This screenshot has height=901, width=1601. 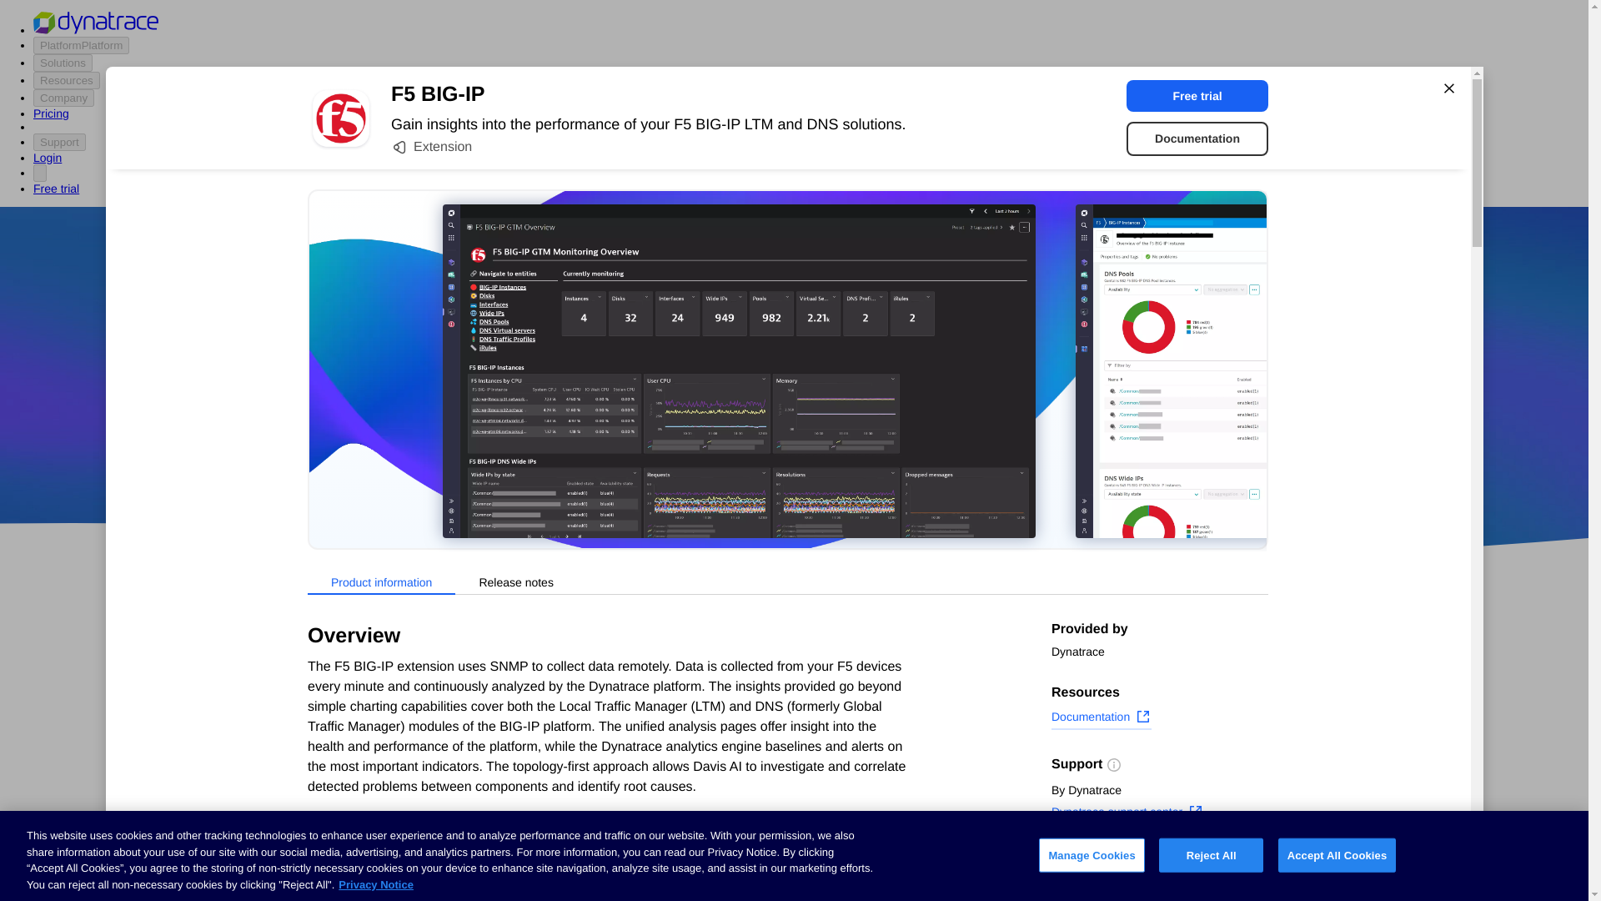 What do you see at coordinates (667, 804) in the screenshot?
I see `Advanced SSL Certificate Check for Dynatrace` at bounding box center [667, 804].